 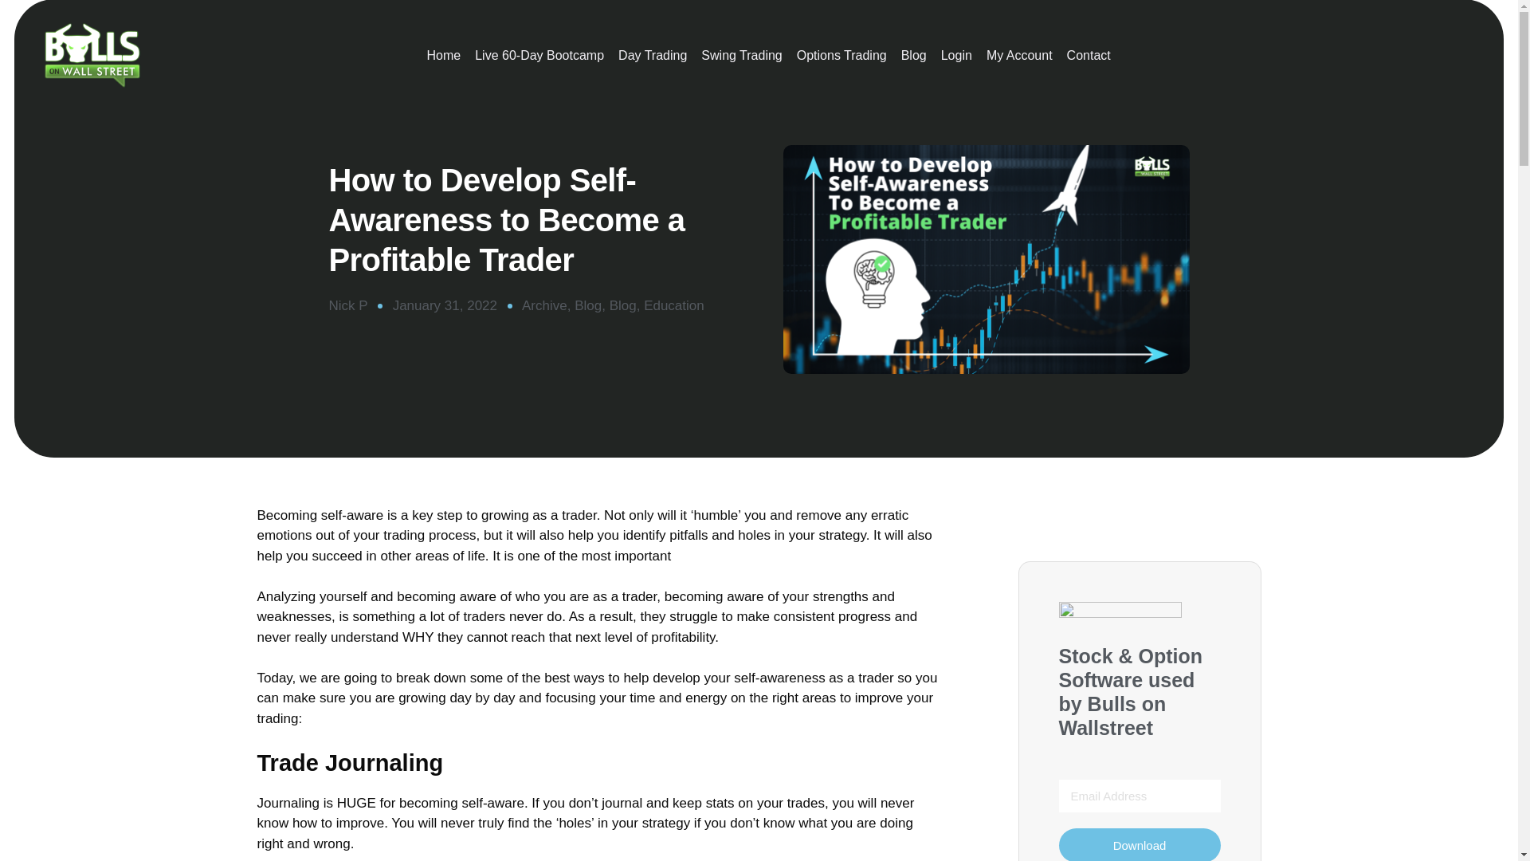 I want to click on Day Trading, so click(x=652, y=56).